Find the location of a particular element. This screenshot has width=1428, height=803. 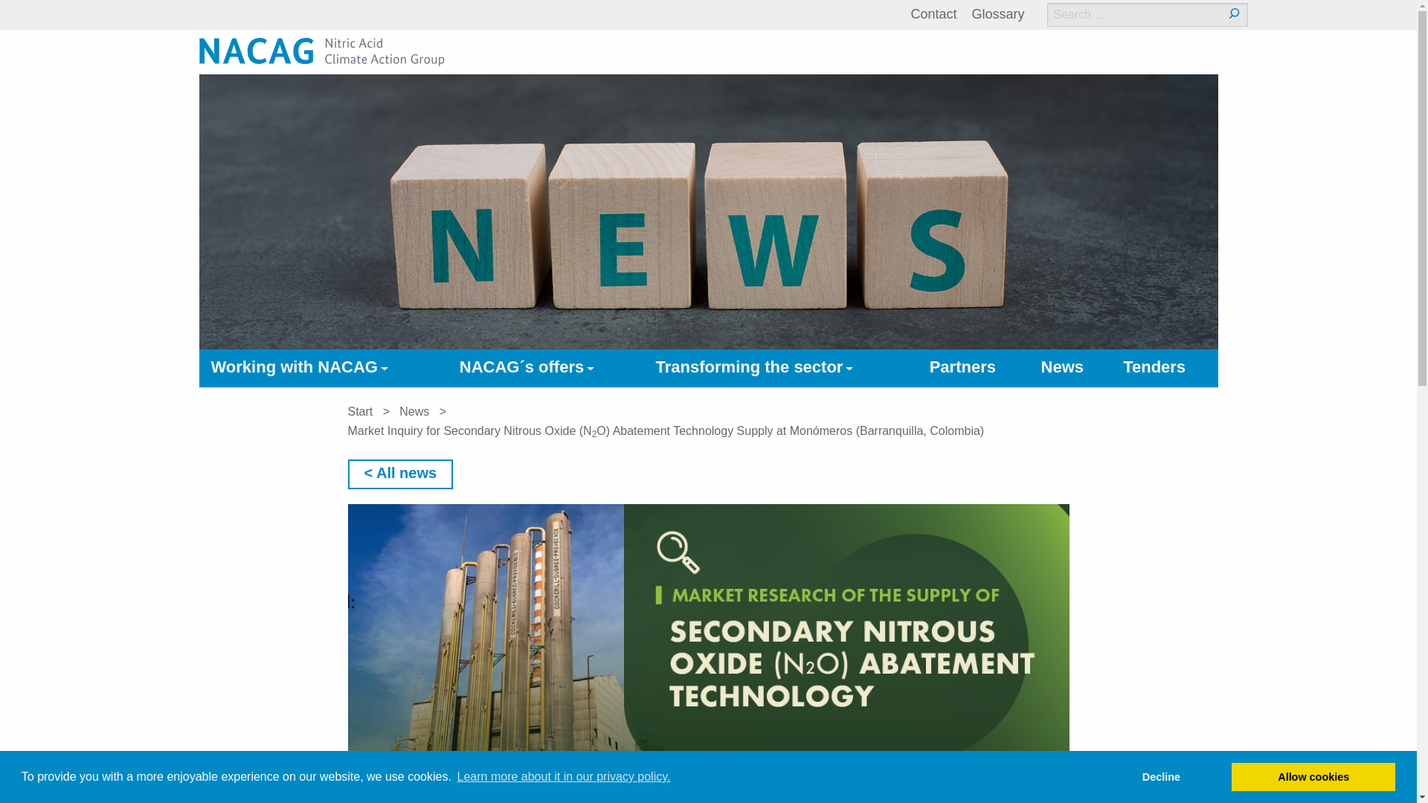

Working with NACAG is located at coordinates (324, 369).